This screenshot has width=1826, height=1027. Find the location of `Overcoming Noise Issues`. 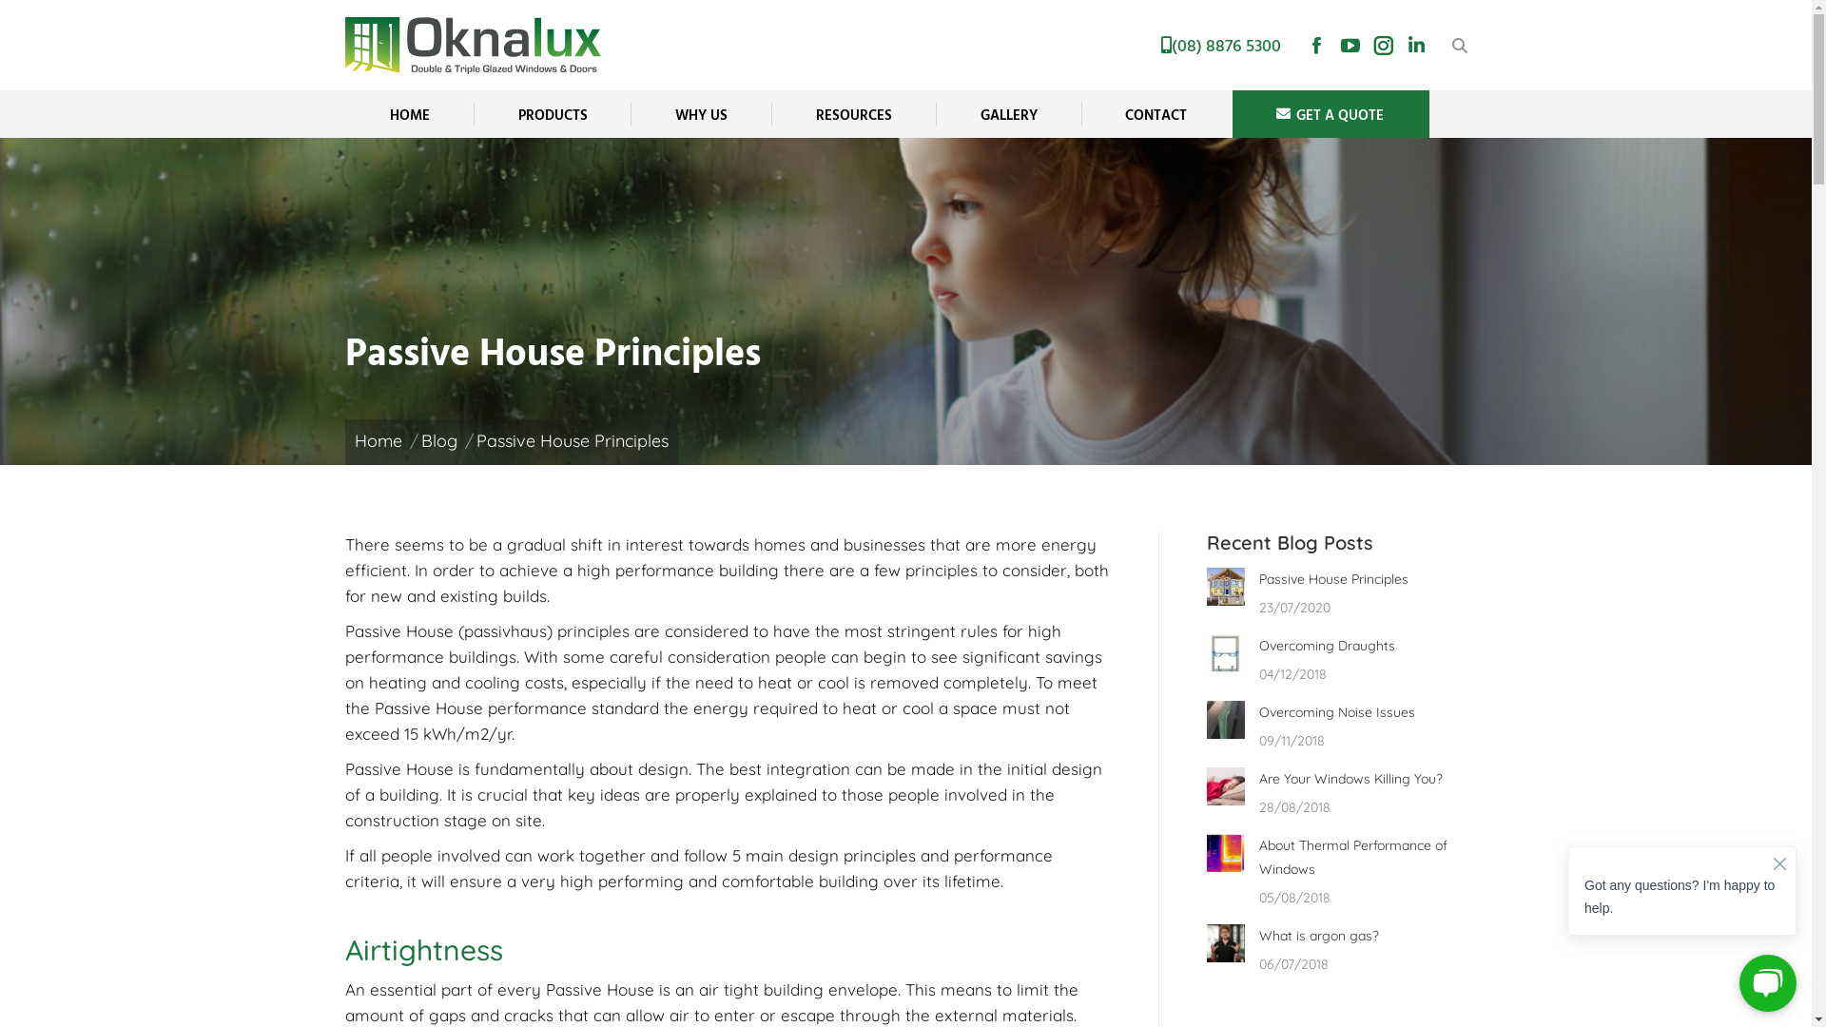

Overcoming Noise Issues is located at coordinates (1337, 713).